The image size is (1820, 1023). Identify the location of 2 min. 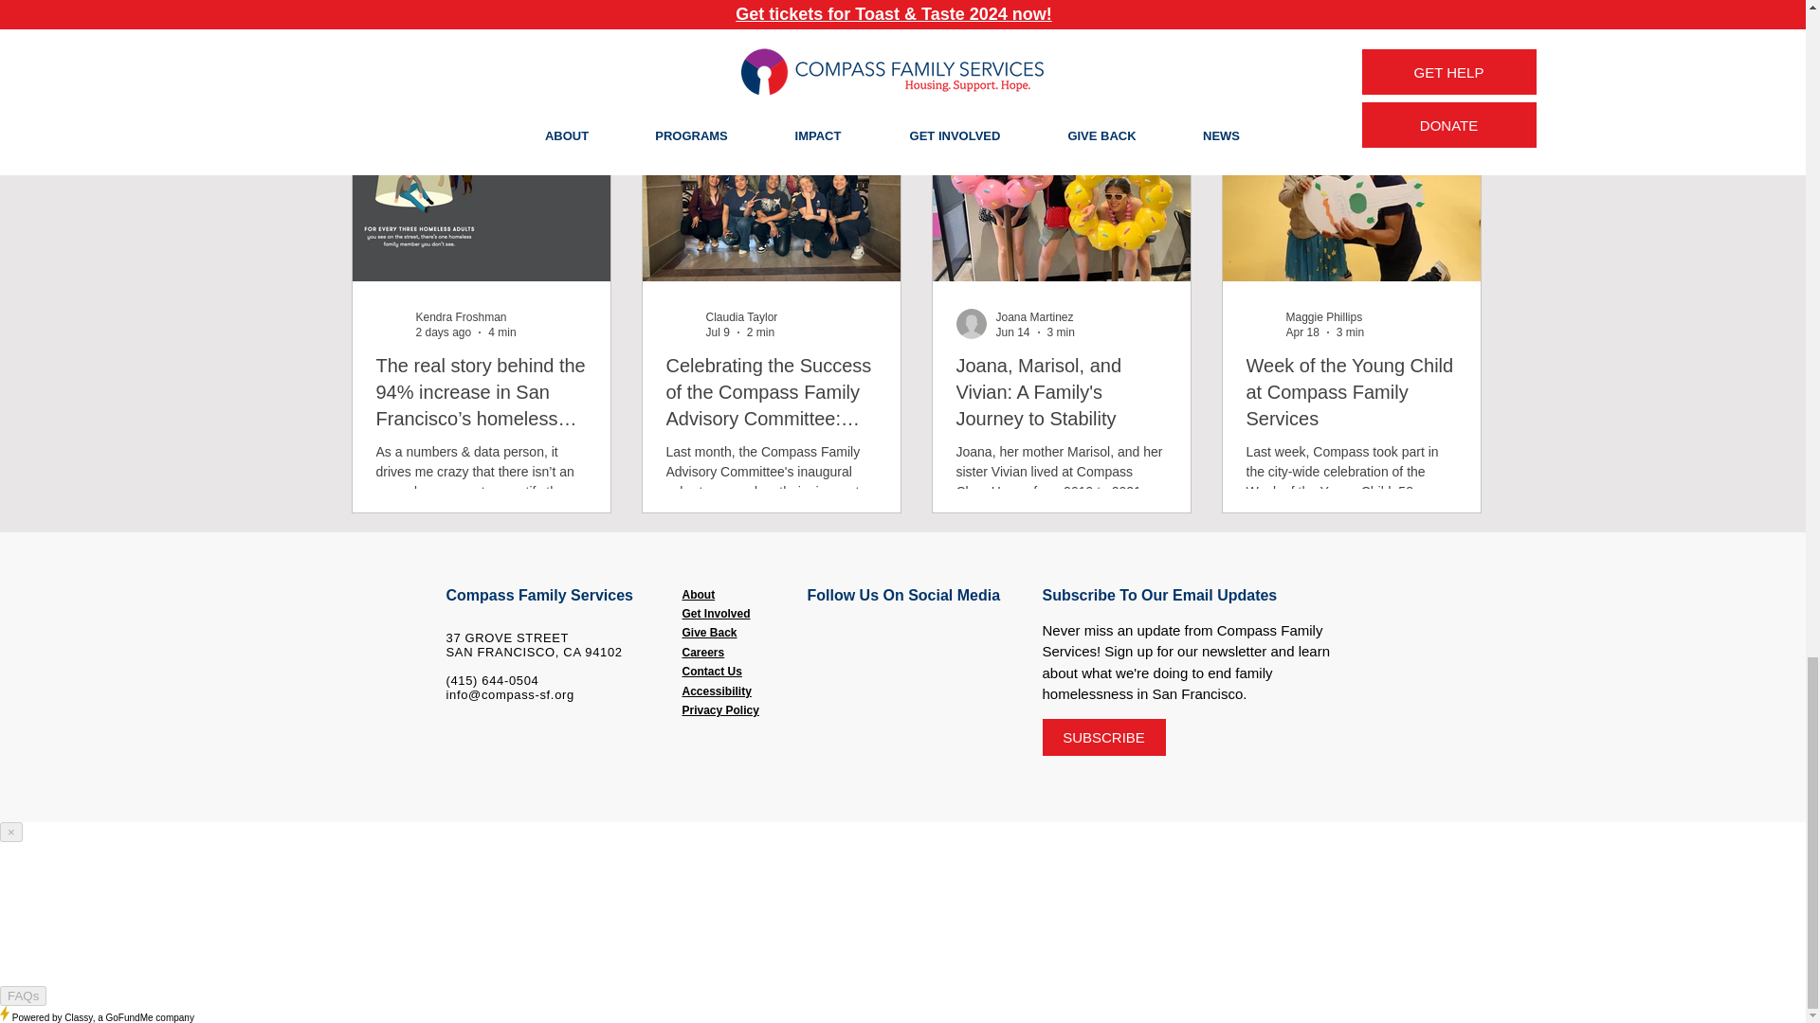
(760, 332).